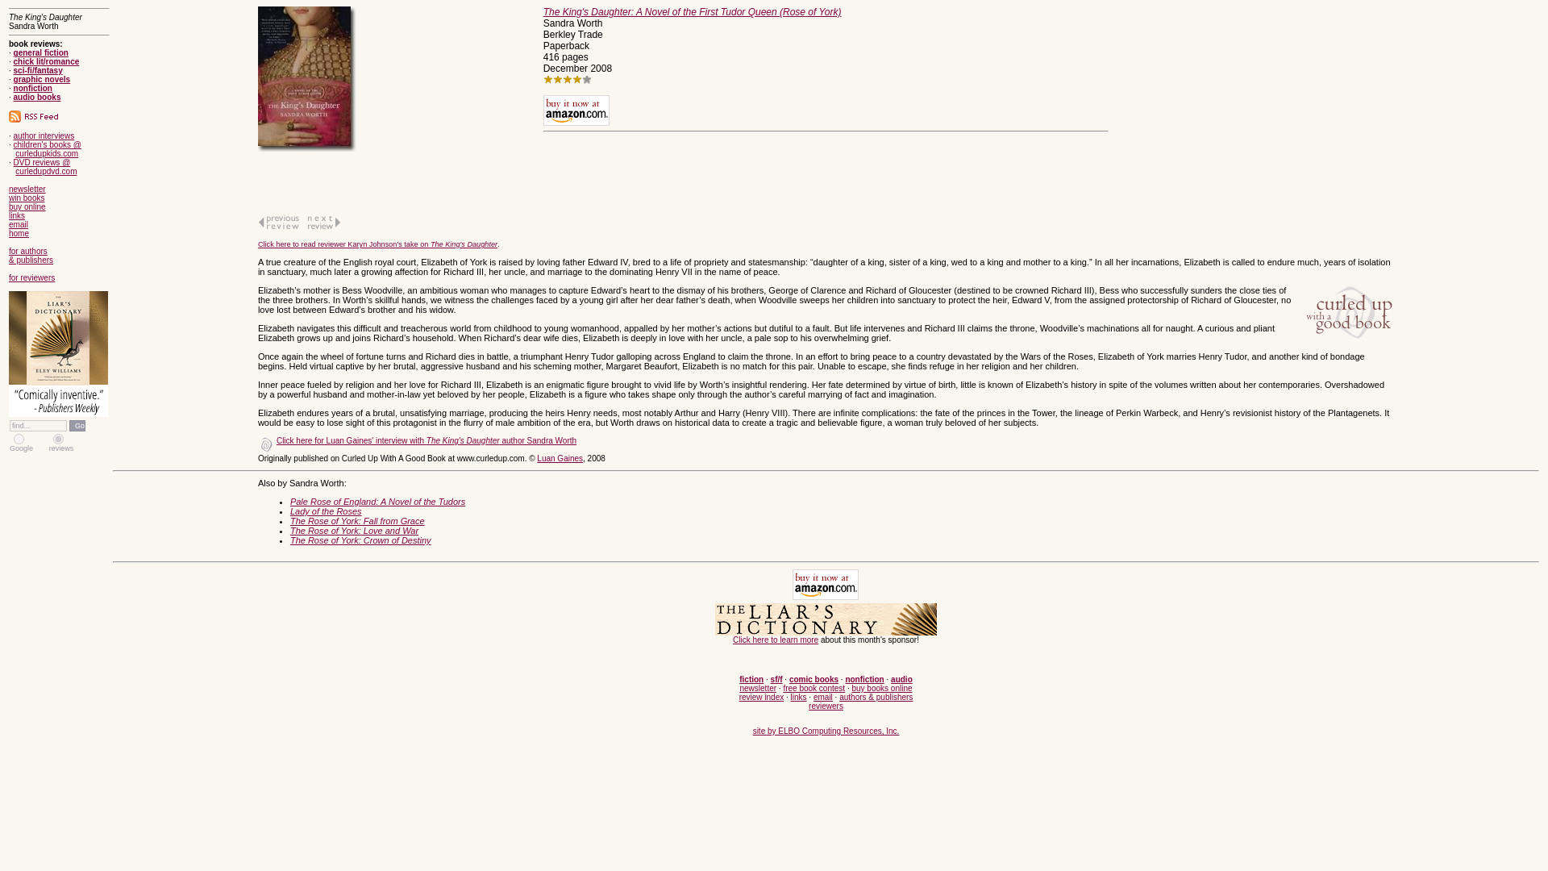 The height and width of the screenshot is (871, 1548). Describe the element at coordinates (377, 501) in the screenshot. I see `Pale Rose of England: A Novel of the Tudors` at that location.